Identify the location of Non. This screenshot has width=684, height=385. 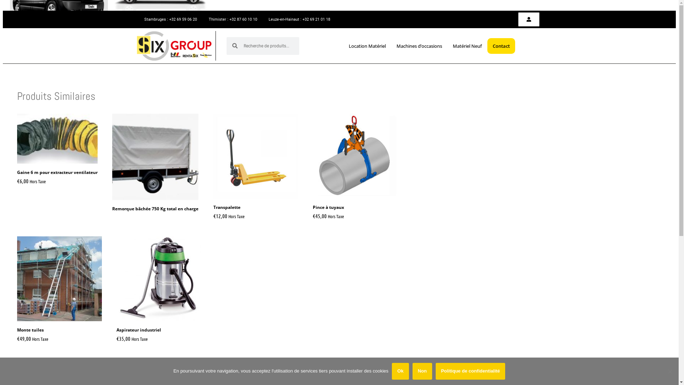
(423, 371).